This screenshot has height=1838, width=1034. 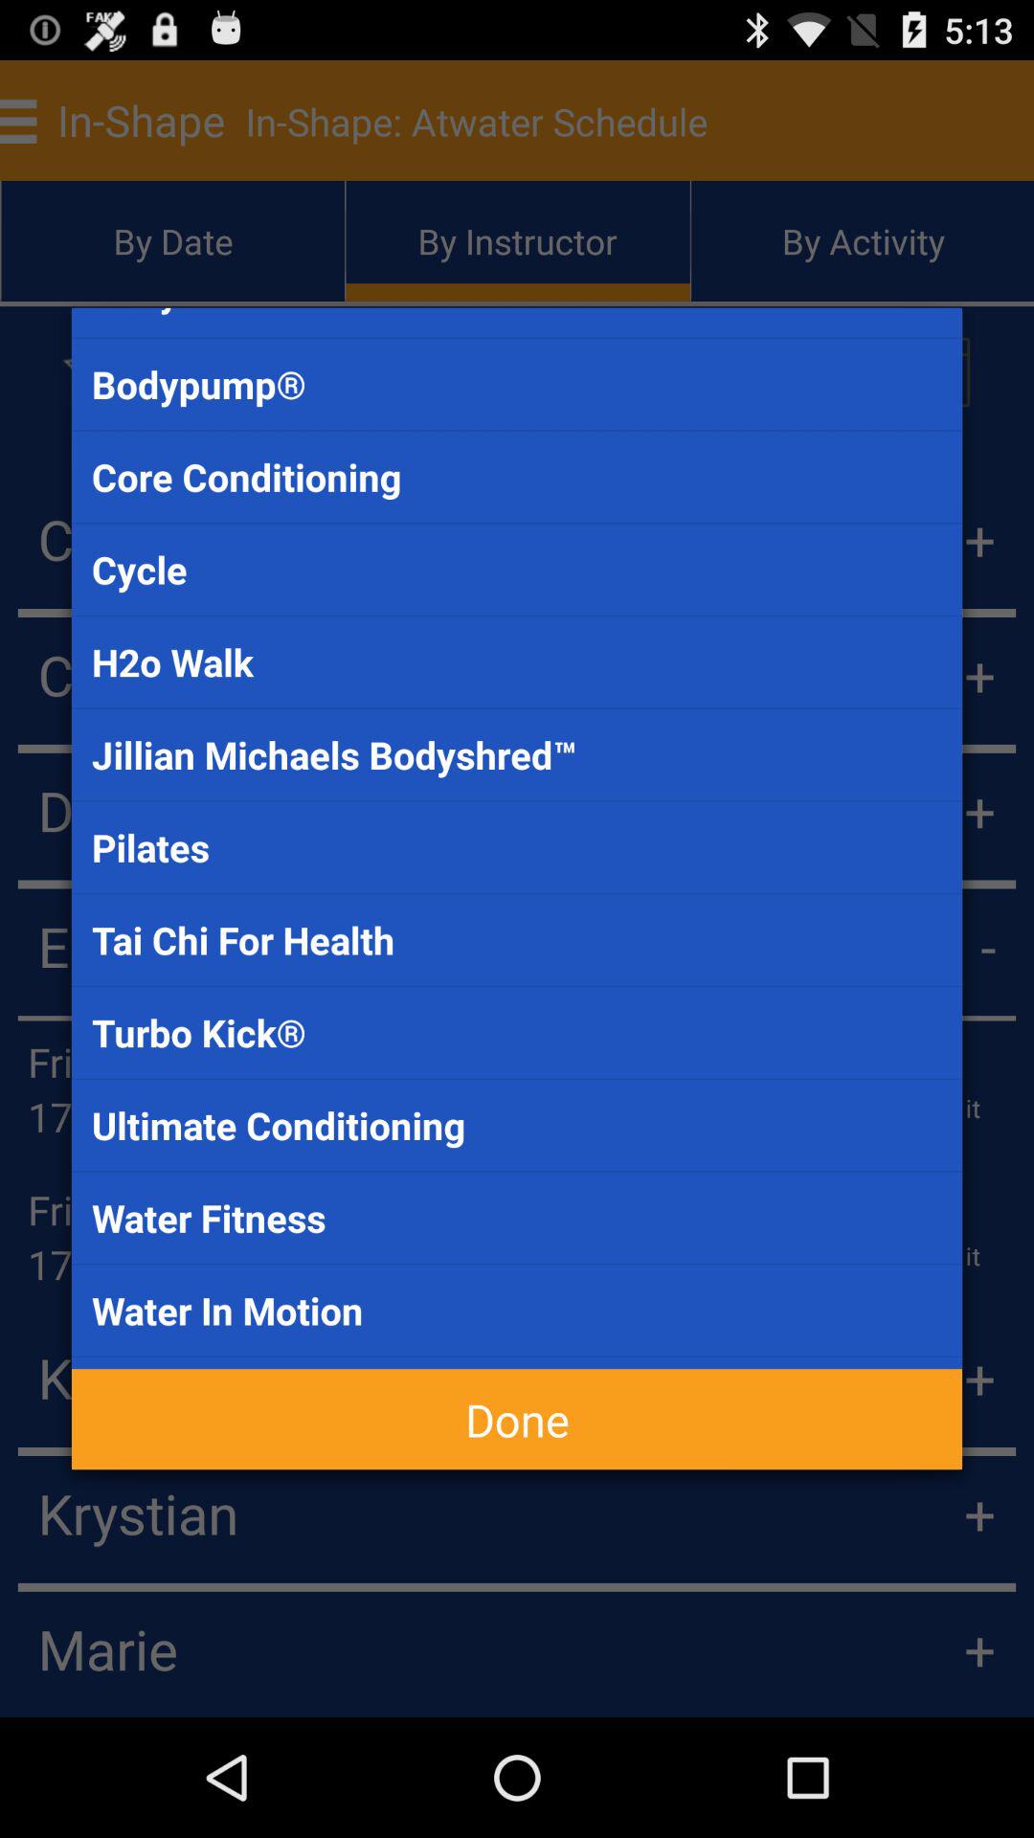 What do you see at coordinates (517, 1419) in the screenshot?
I see `click the app below yoga item` at bounding box center [517, 1419].